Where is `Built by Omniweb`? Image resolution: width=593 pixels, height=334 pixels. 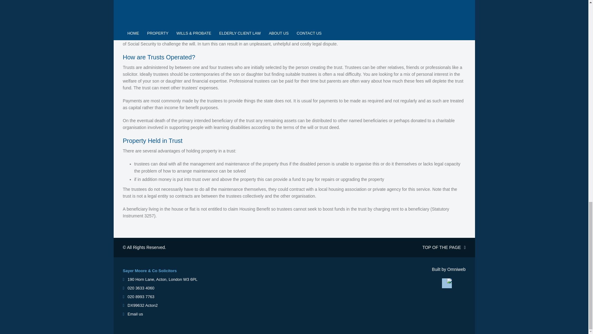
Built by Omniweb is located at coordinates (449, 269).